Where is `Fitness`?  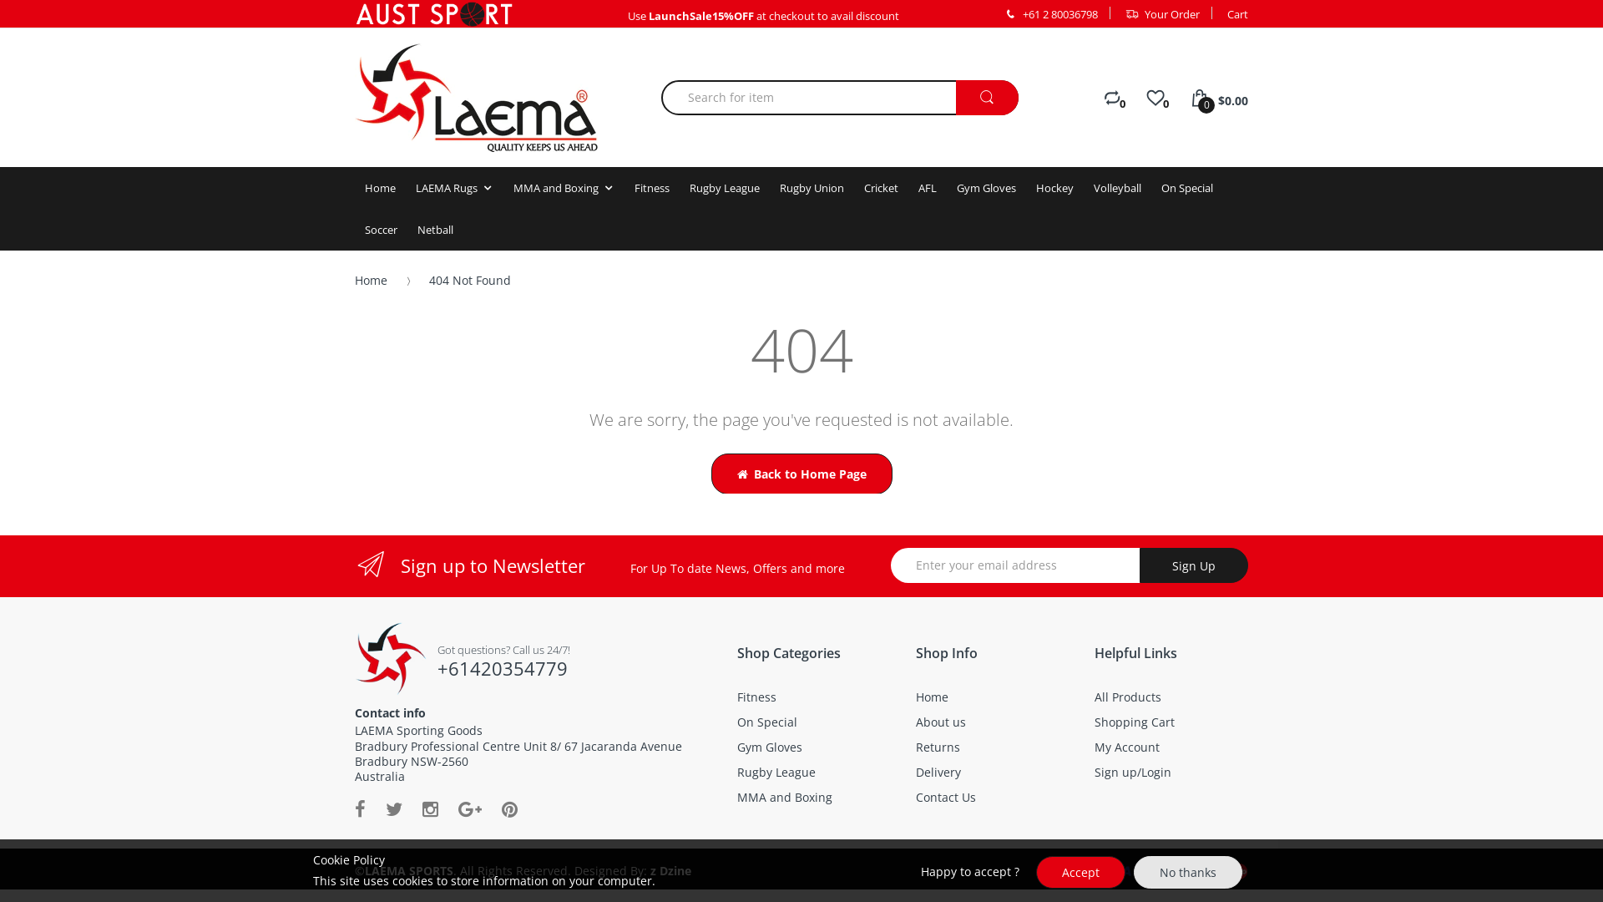
Fitness is located at coordinates (652, 192).